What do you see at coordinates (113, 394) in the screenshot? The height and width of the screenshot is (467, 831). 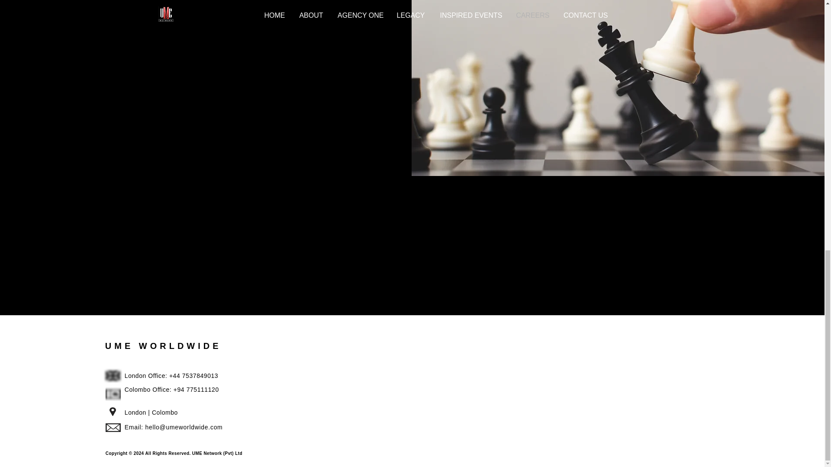 I see `41744-200.png` at bounding box center [113, 394].